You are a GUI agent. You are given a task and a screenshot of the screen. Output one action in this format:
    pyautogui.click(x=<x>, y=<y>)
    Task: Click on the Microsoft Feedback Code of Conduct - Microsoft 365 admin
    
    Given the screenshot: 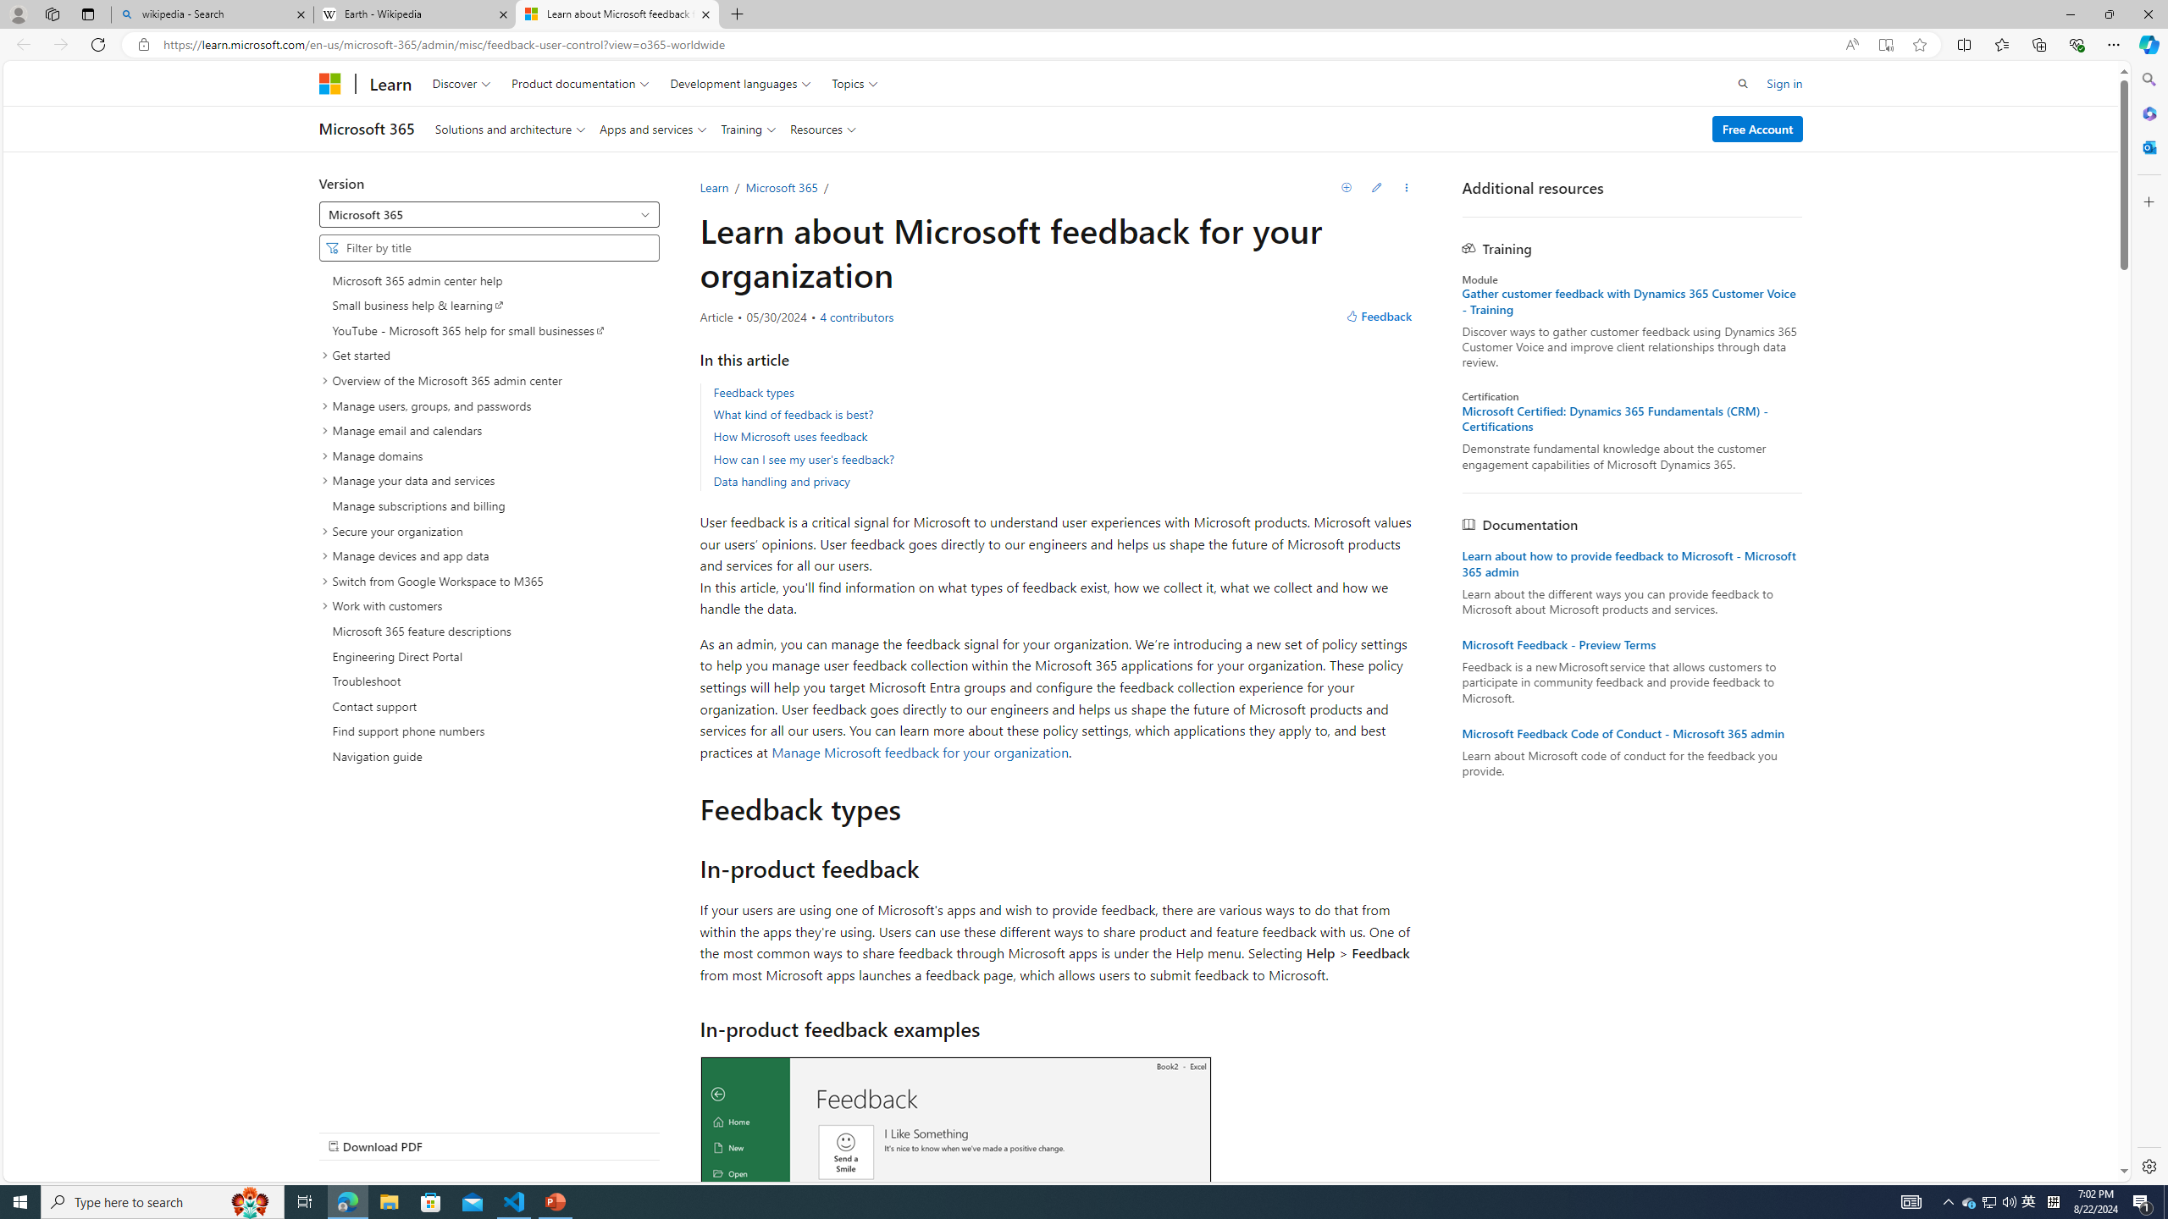 What is the action you would take?
    pyautogui.click(x=1632, y=733)
    